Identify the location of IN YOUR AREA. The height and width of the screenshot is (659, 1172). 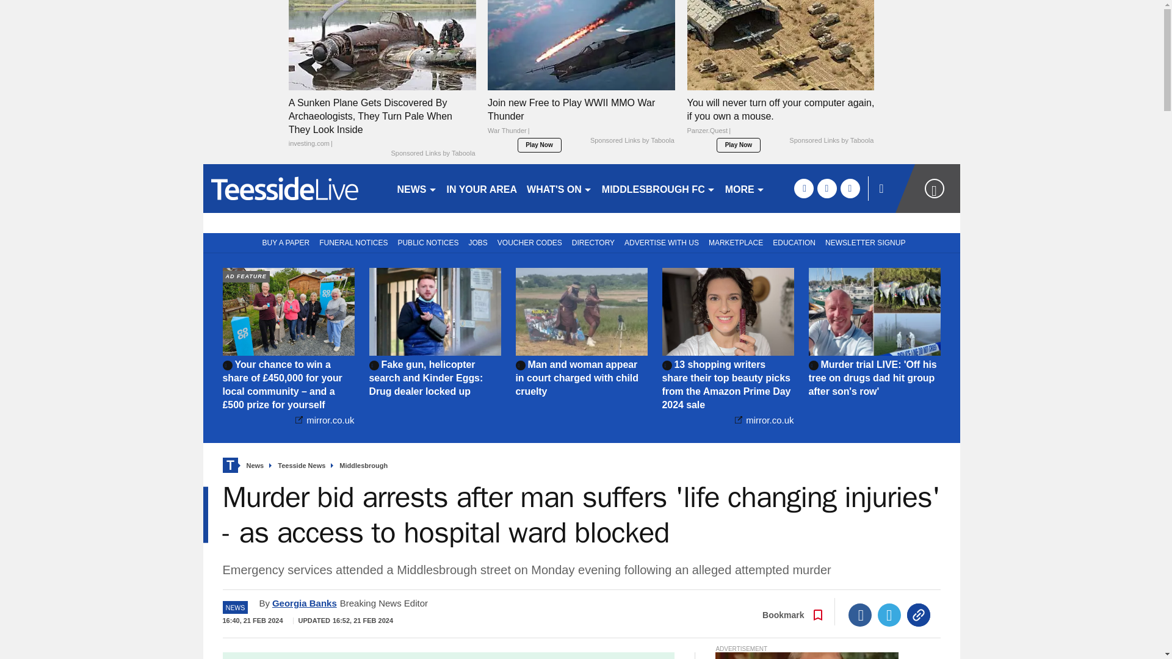
(482, 188).